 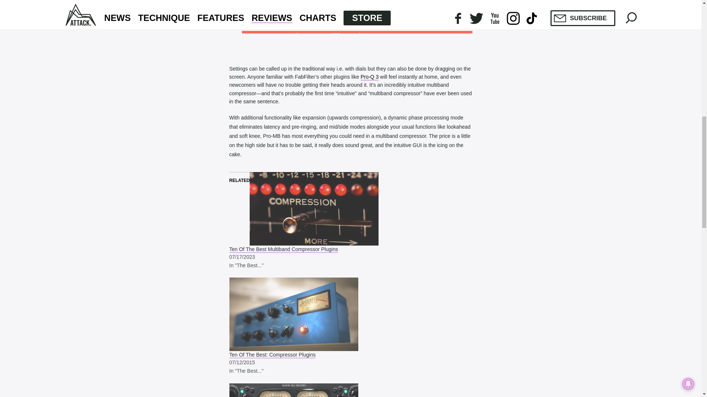 What do you see at coordinates (272, 355) in the screenshot?
I see `Ten Of The Best: Compressor Plugins` at bounding box center [272, 355].